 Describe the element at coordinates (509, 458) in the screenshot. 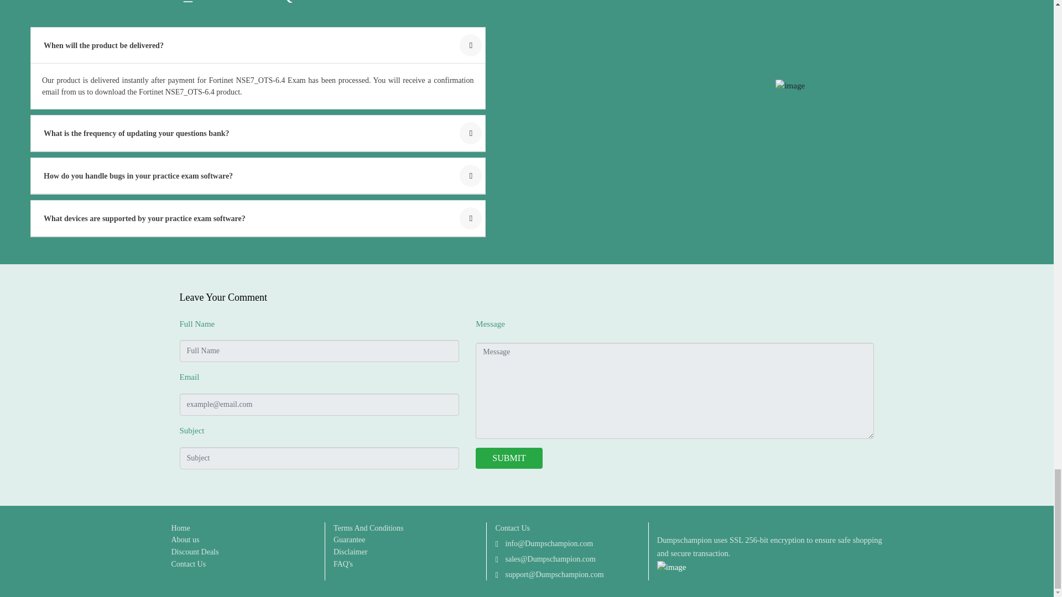

I see `SUBMIT` at that location.